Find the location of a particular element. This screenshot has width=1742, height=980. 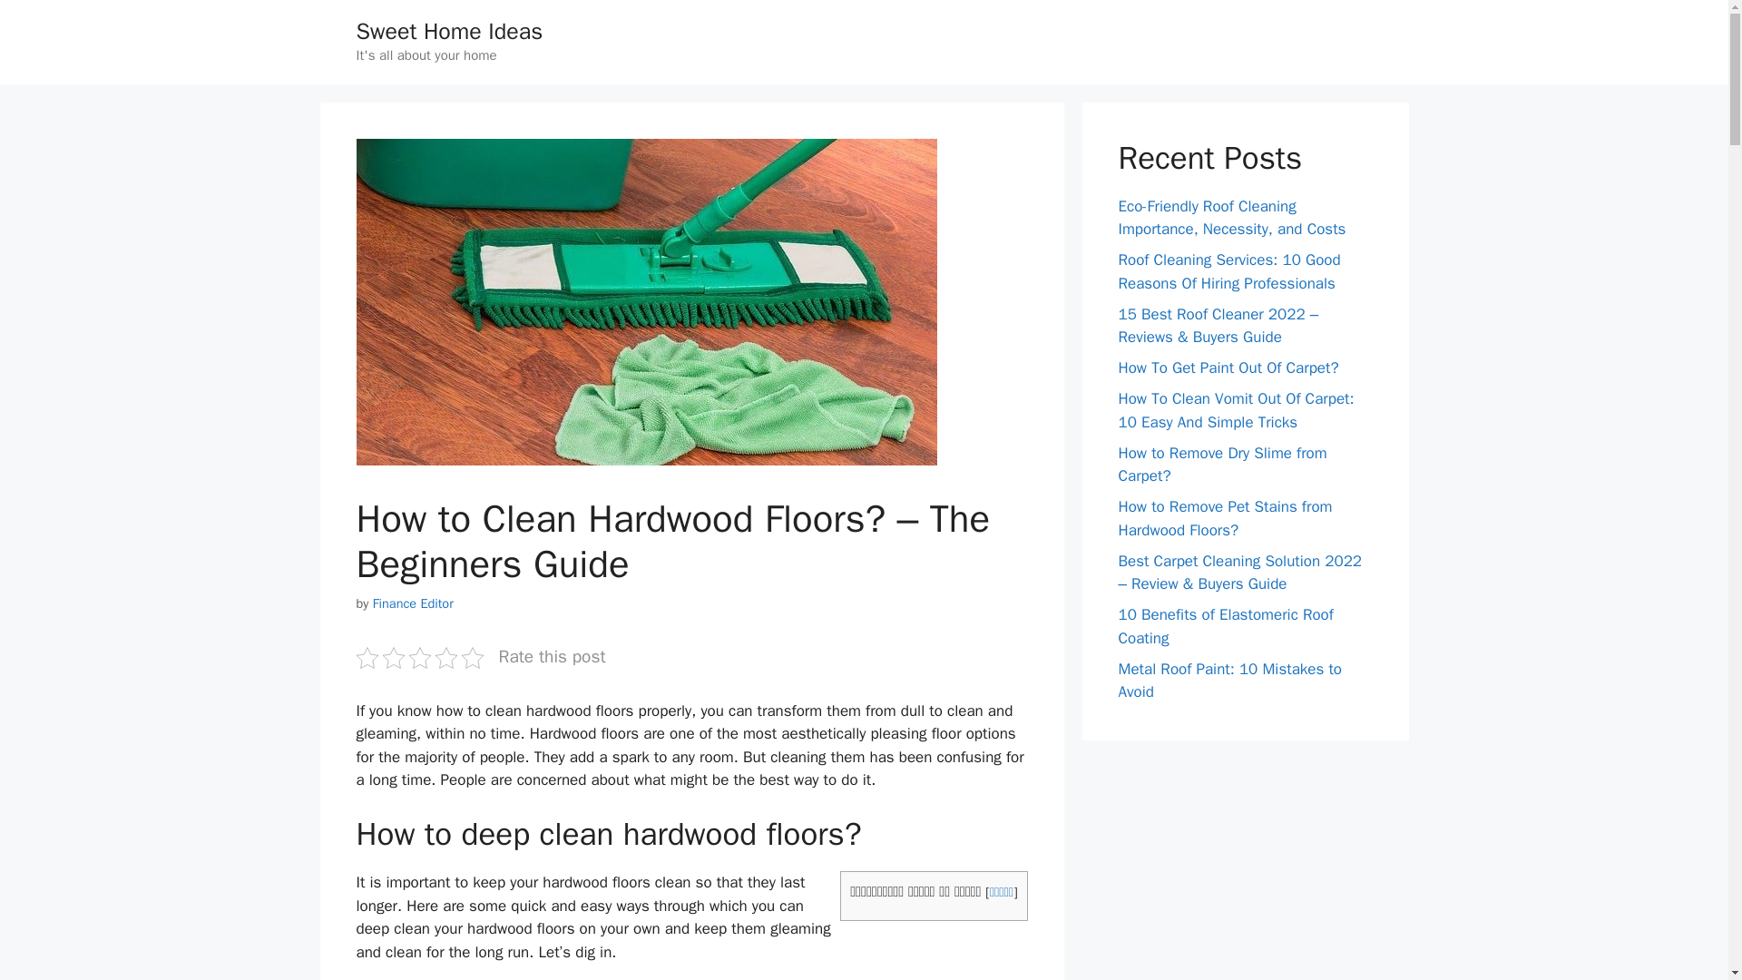

How to Remove Pet Stains from Hardwood Floors? is located at coordinates (1225, 518).